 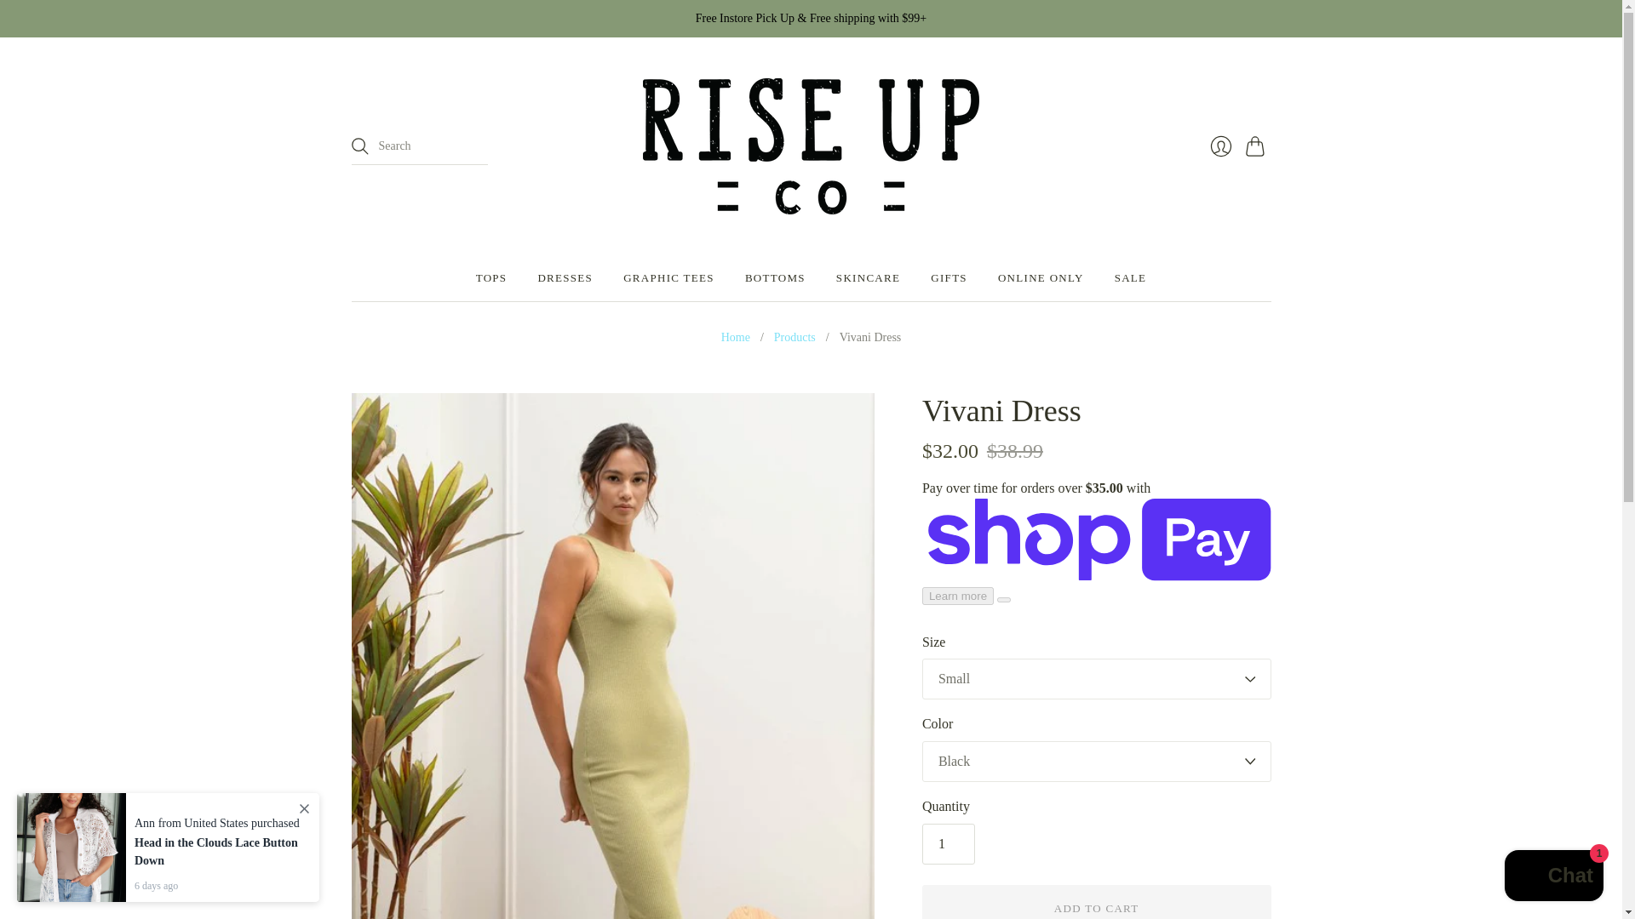 I want to click on DRESSES, so click(x=565, y=277).